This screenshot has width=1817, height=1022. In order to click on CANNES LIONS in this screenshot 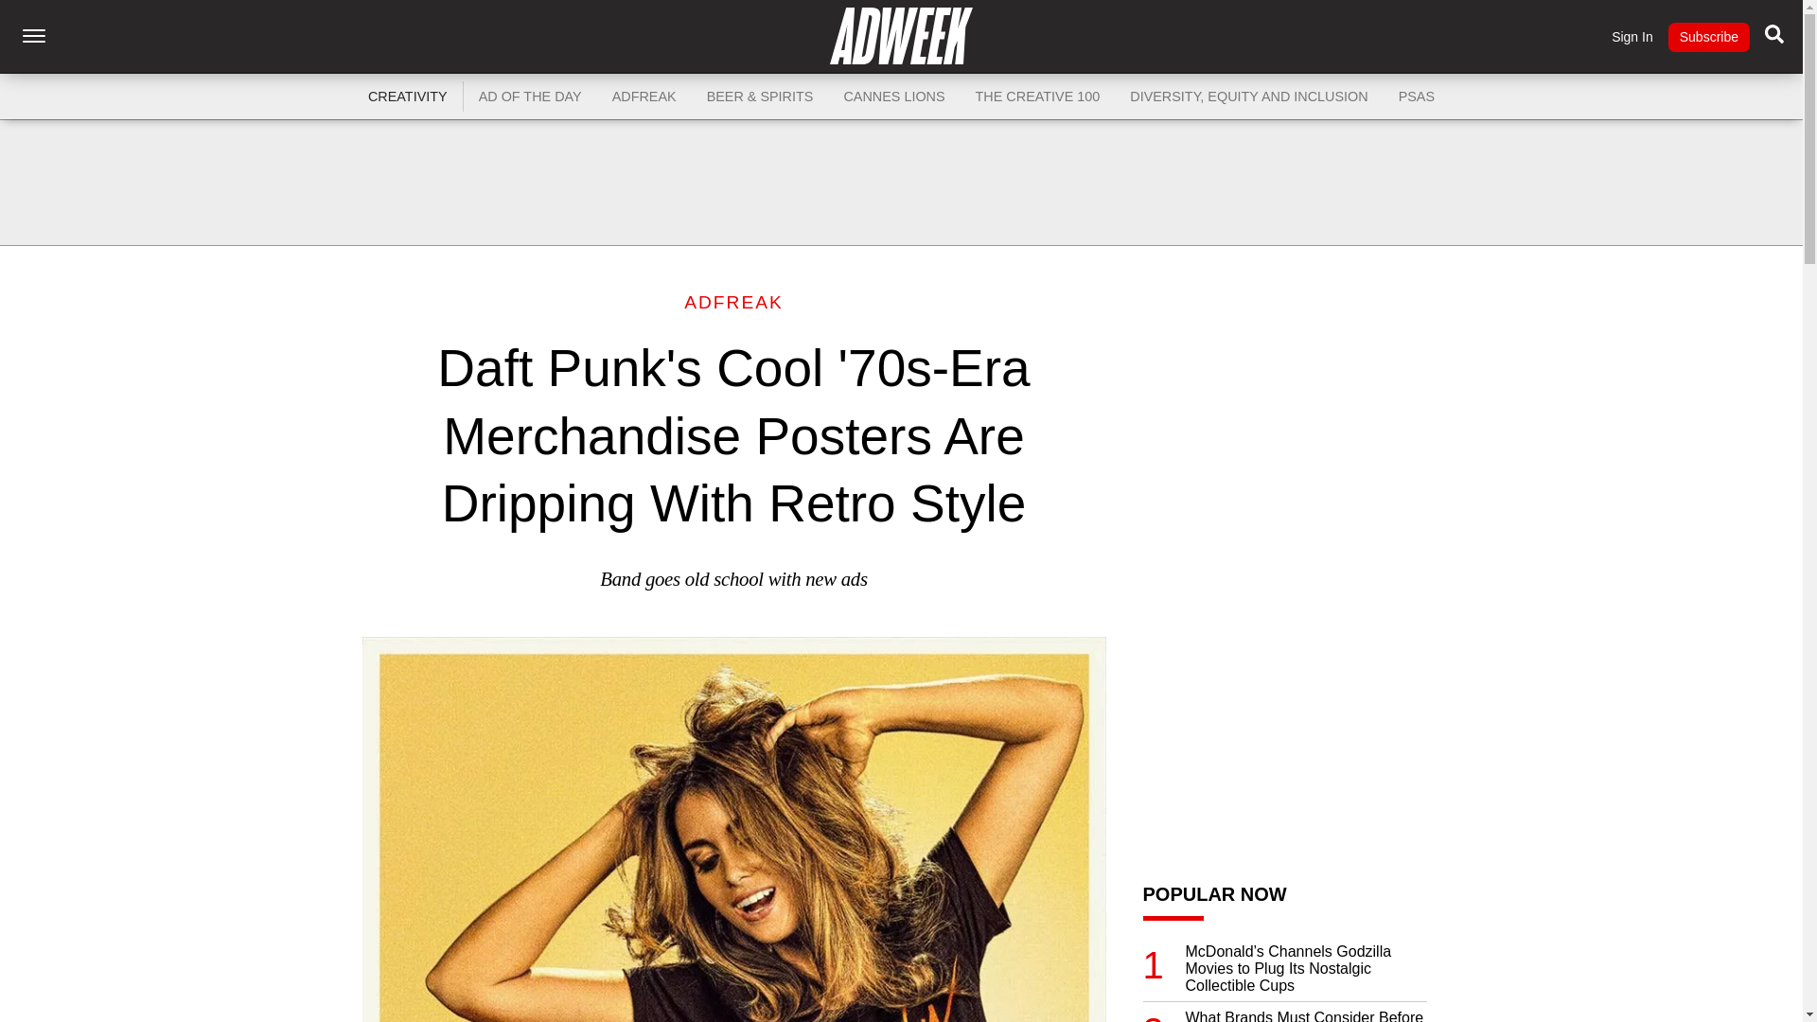, I will do `click(893, 97)`.